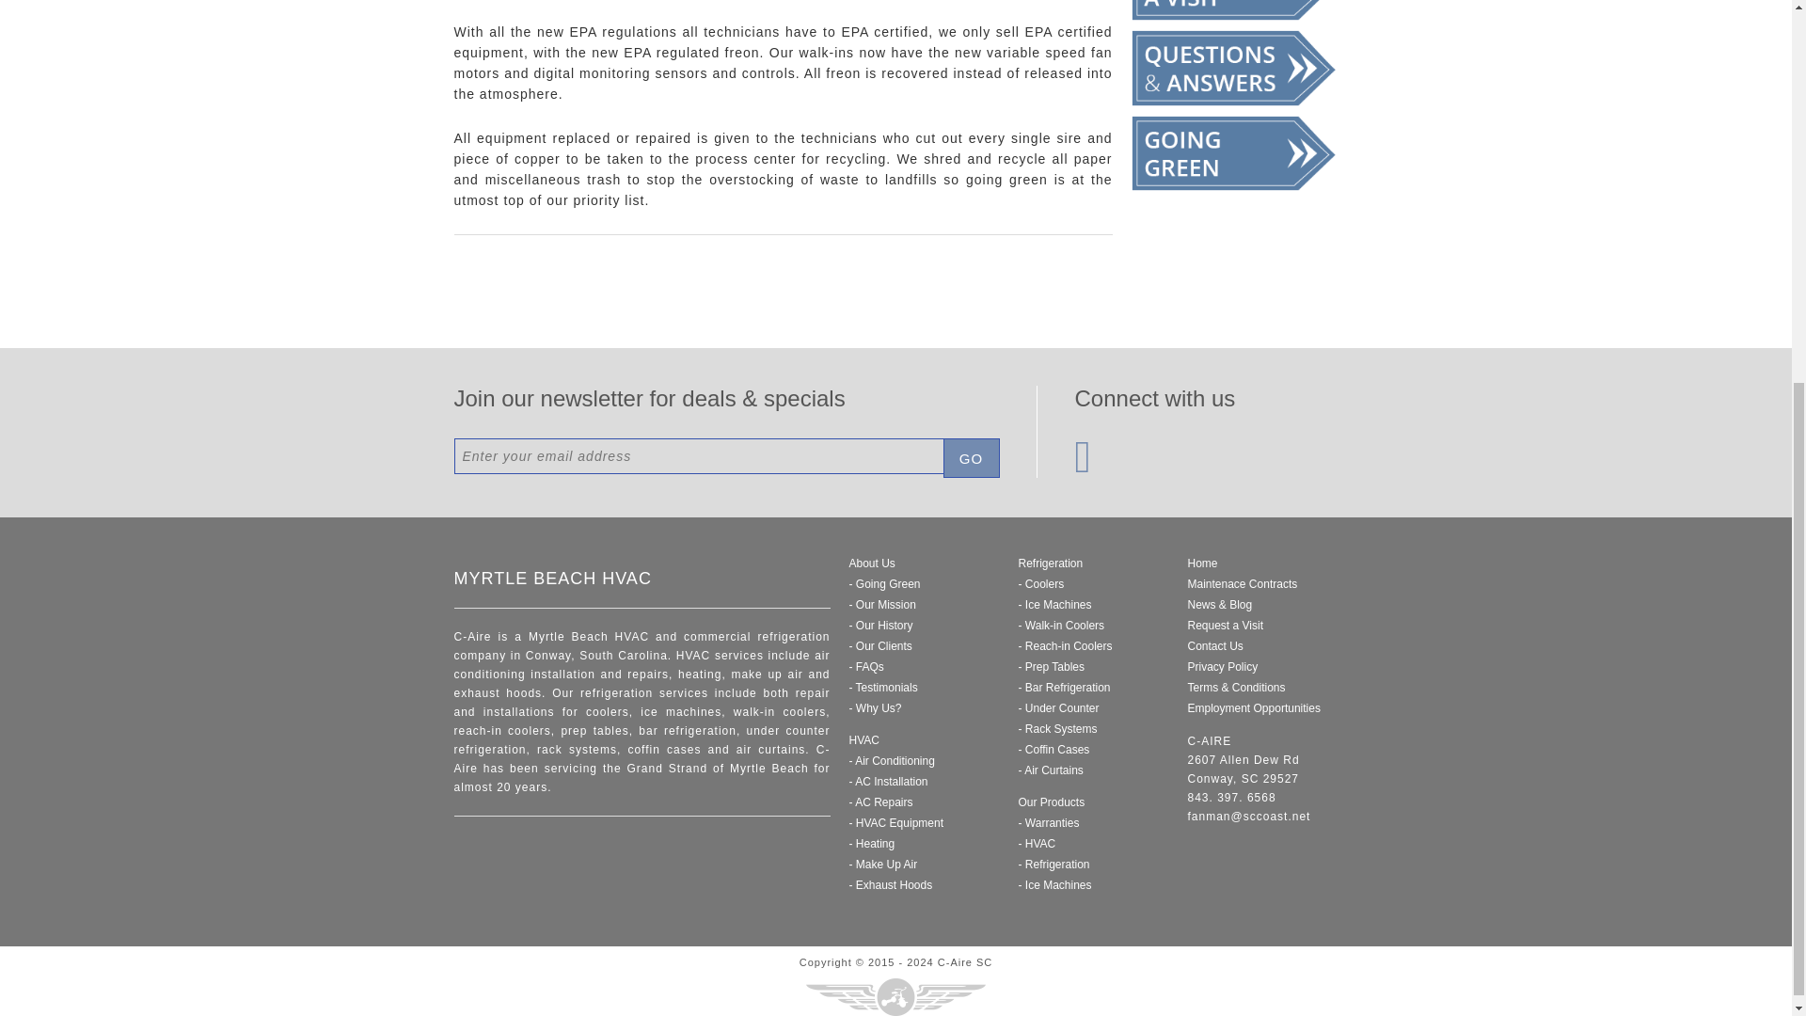 Image resolution: width=1806 pixels, height=1016 pixels. Describe the element at coordinates (880, 625) in the screenshot. I see `Refrigeration Company` at that location.